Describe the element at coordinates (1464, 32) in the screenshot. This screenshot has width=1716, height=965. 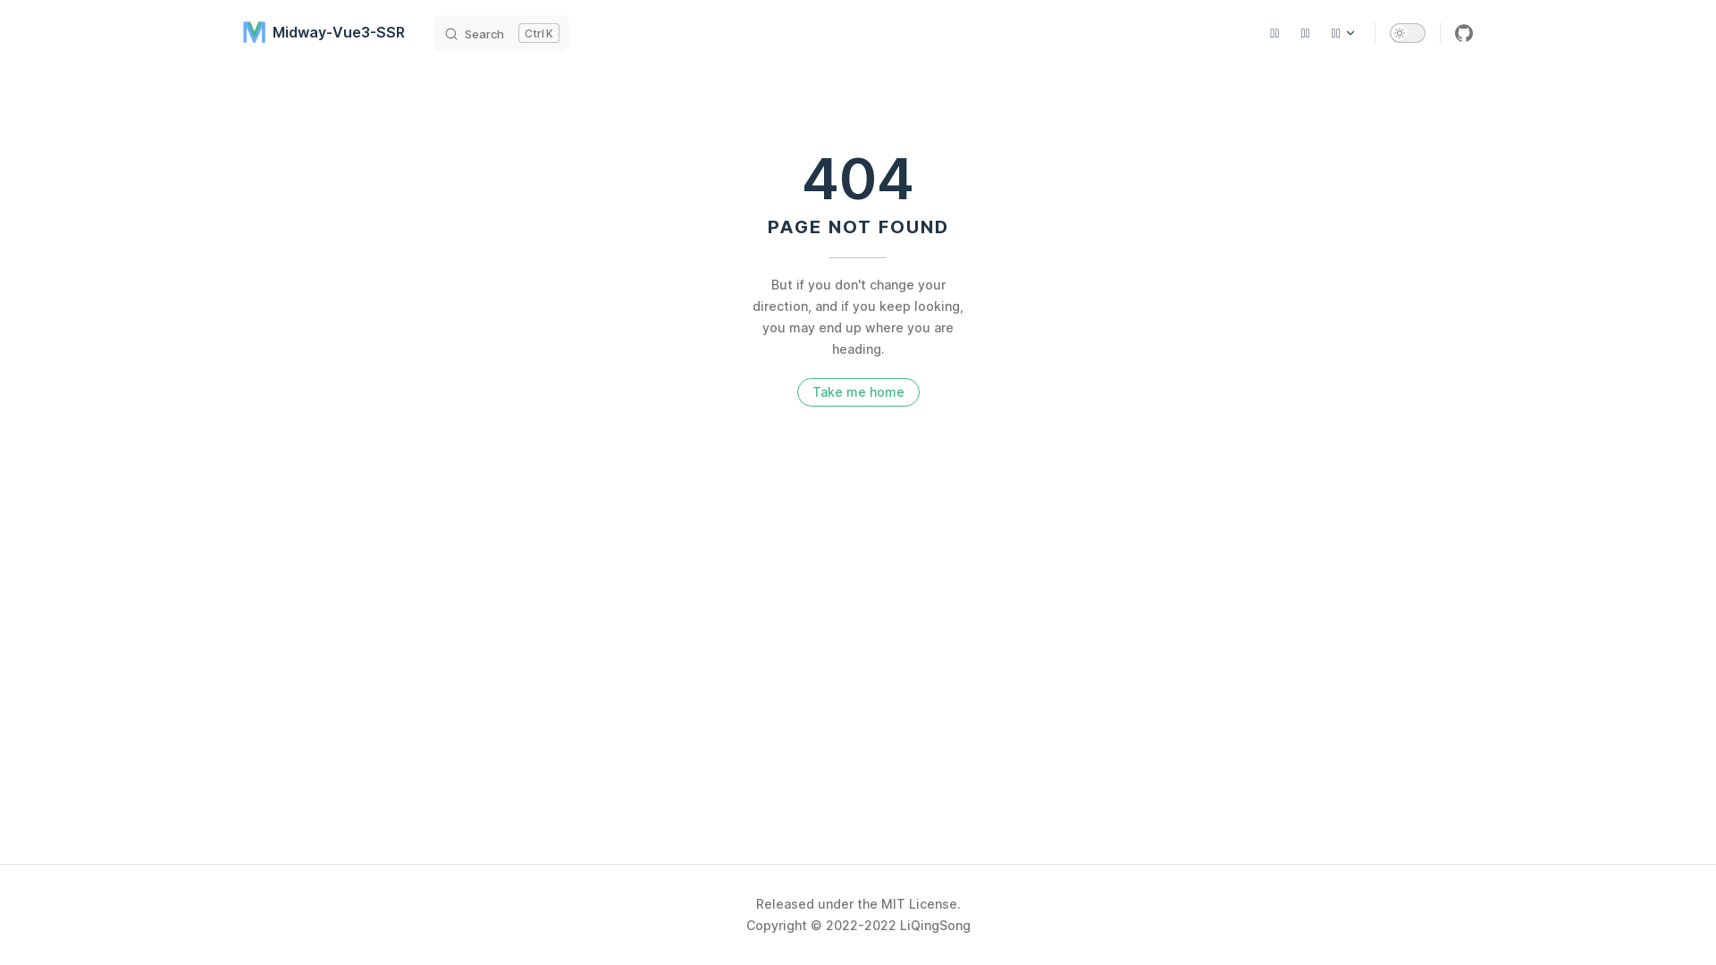
I see `github` at that location.